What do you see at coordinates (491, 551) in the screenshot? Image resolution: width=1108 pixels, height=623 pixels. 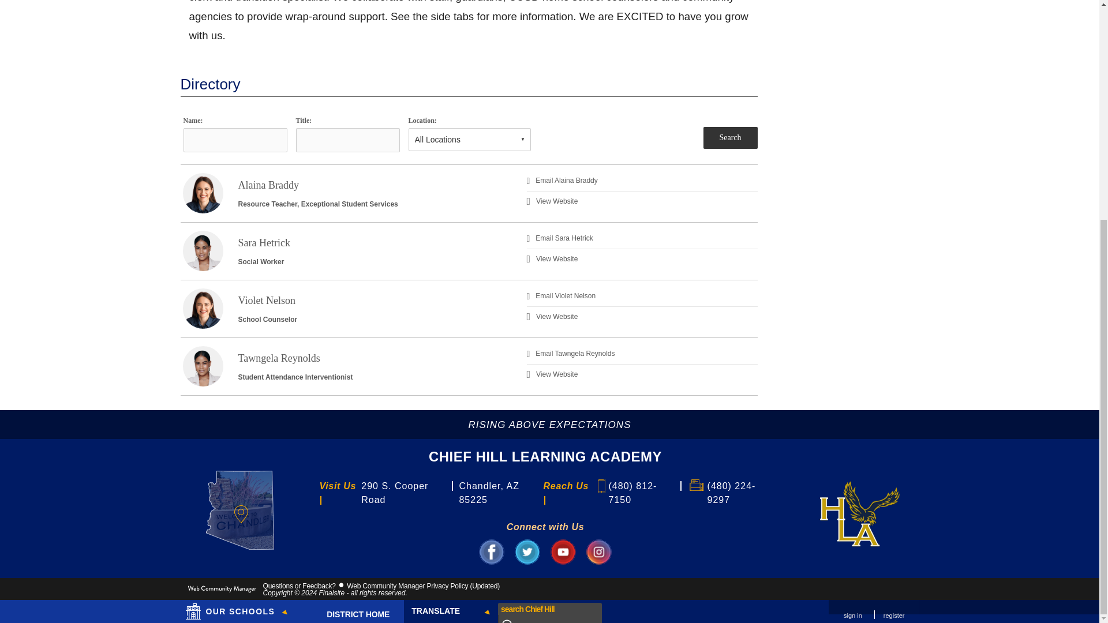 I see `Facebook` at bounding box center [491, 551].